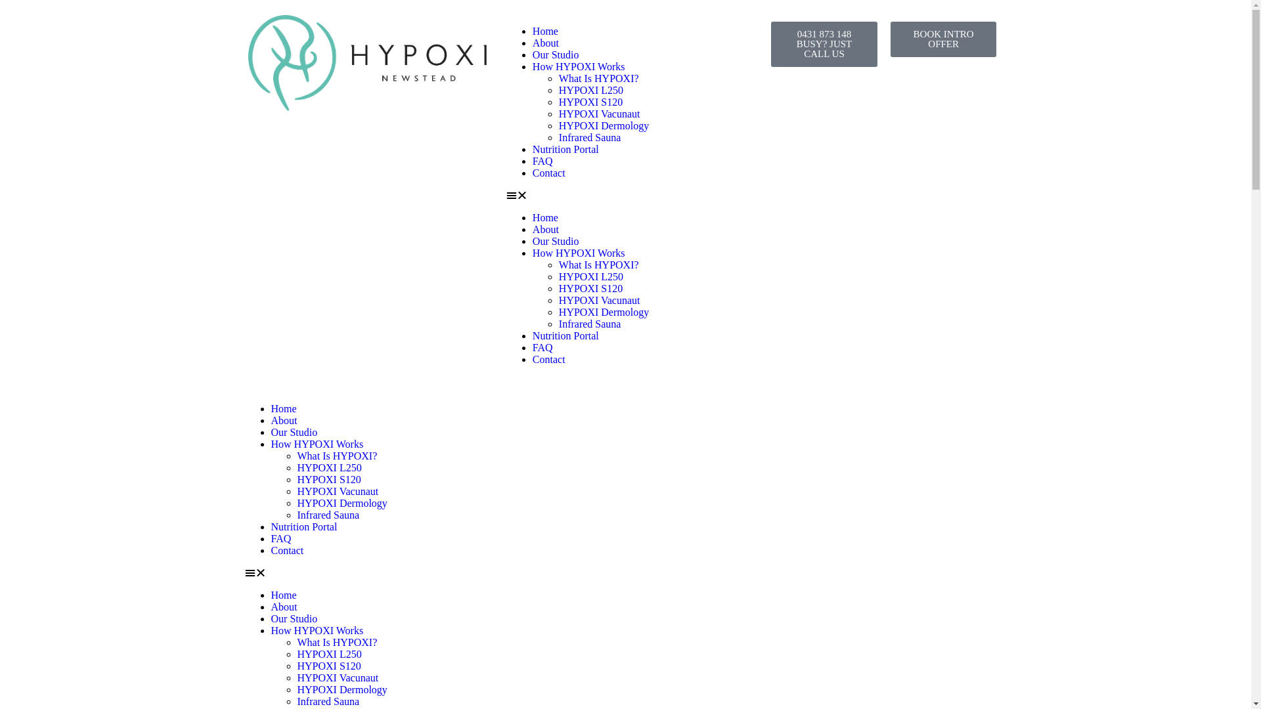 Image resolution: width=1261 pixels, height=709 pixels. Describe the element at coordinates (542, 348) in the screenshot. I see `FAQ` at that location.